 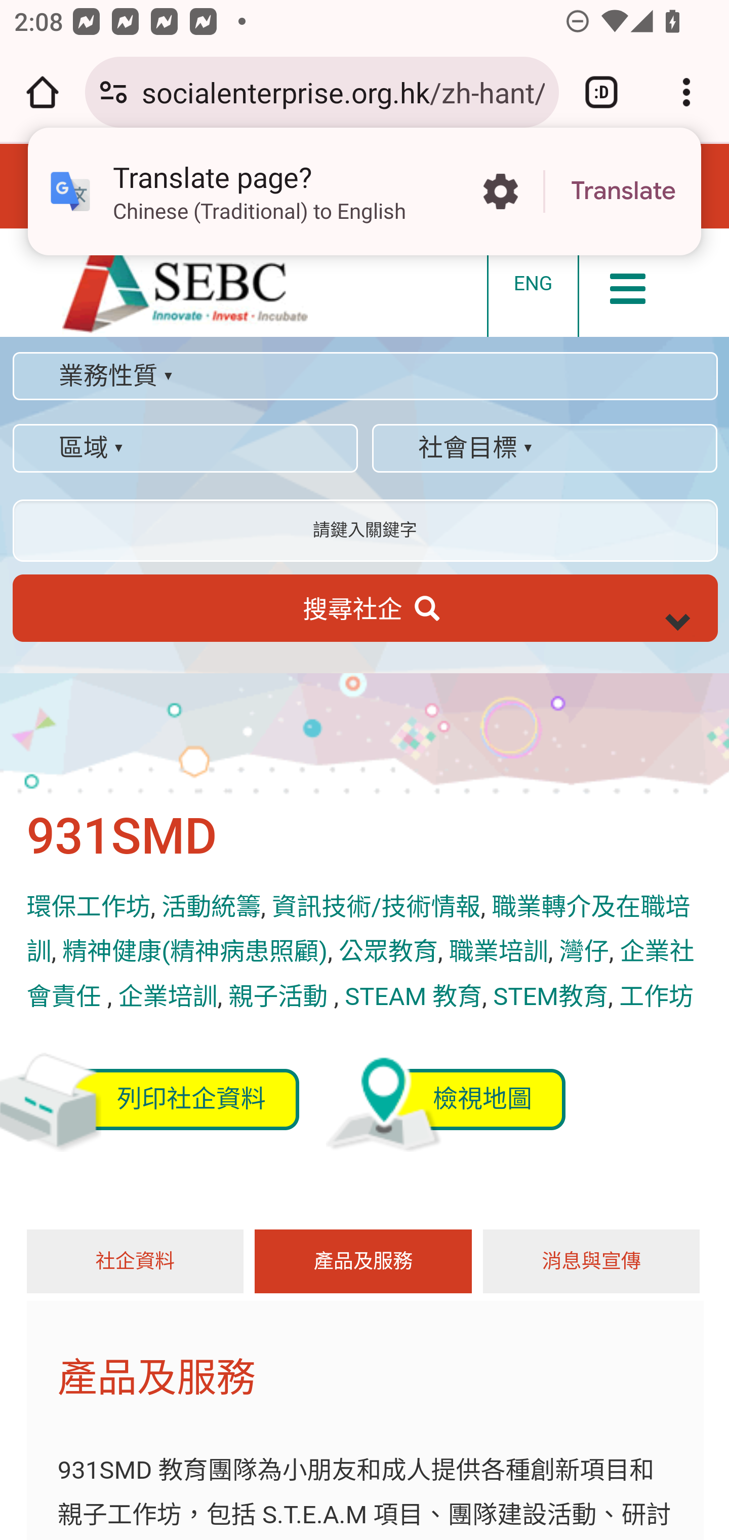 I want to click on Switch or close tabs, so click(x=601, y=92).